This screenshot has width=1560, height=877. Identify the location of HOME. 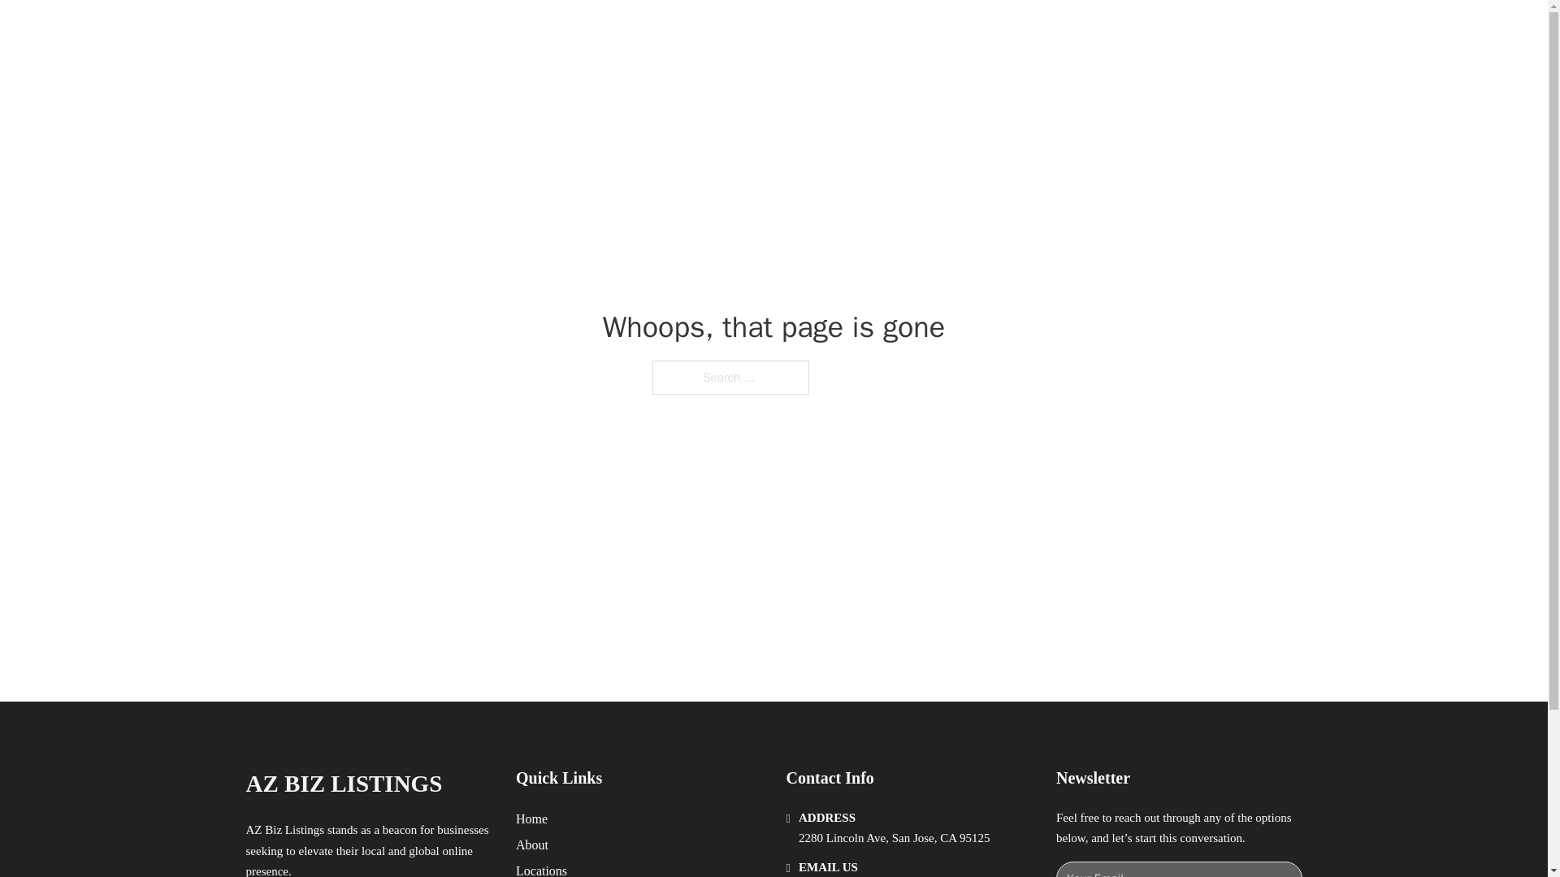
(985, 31).